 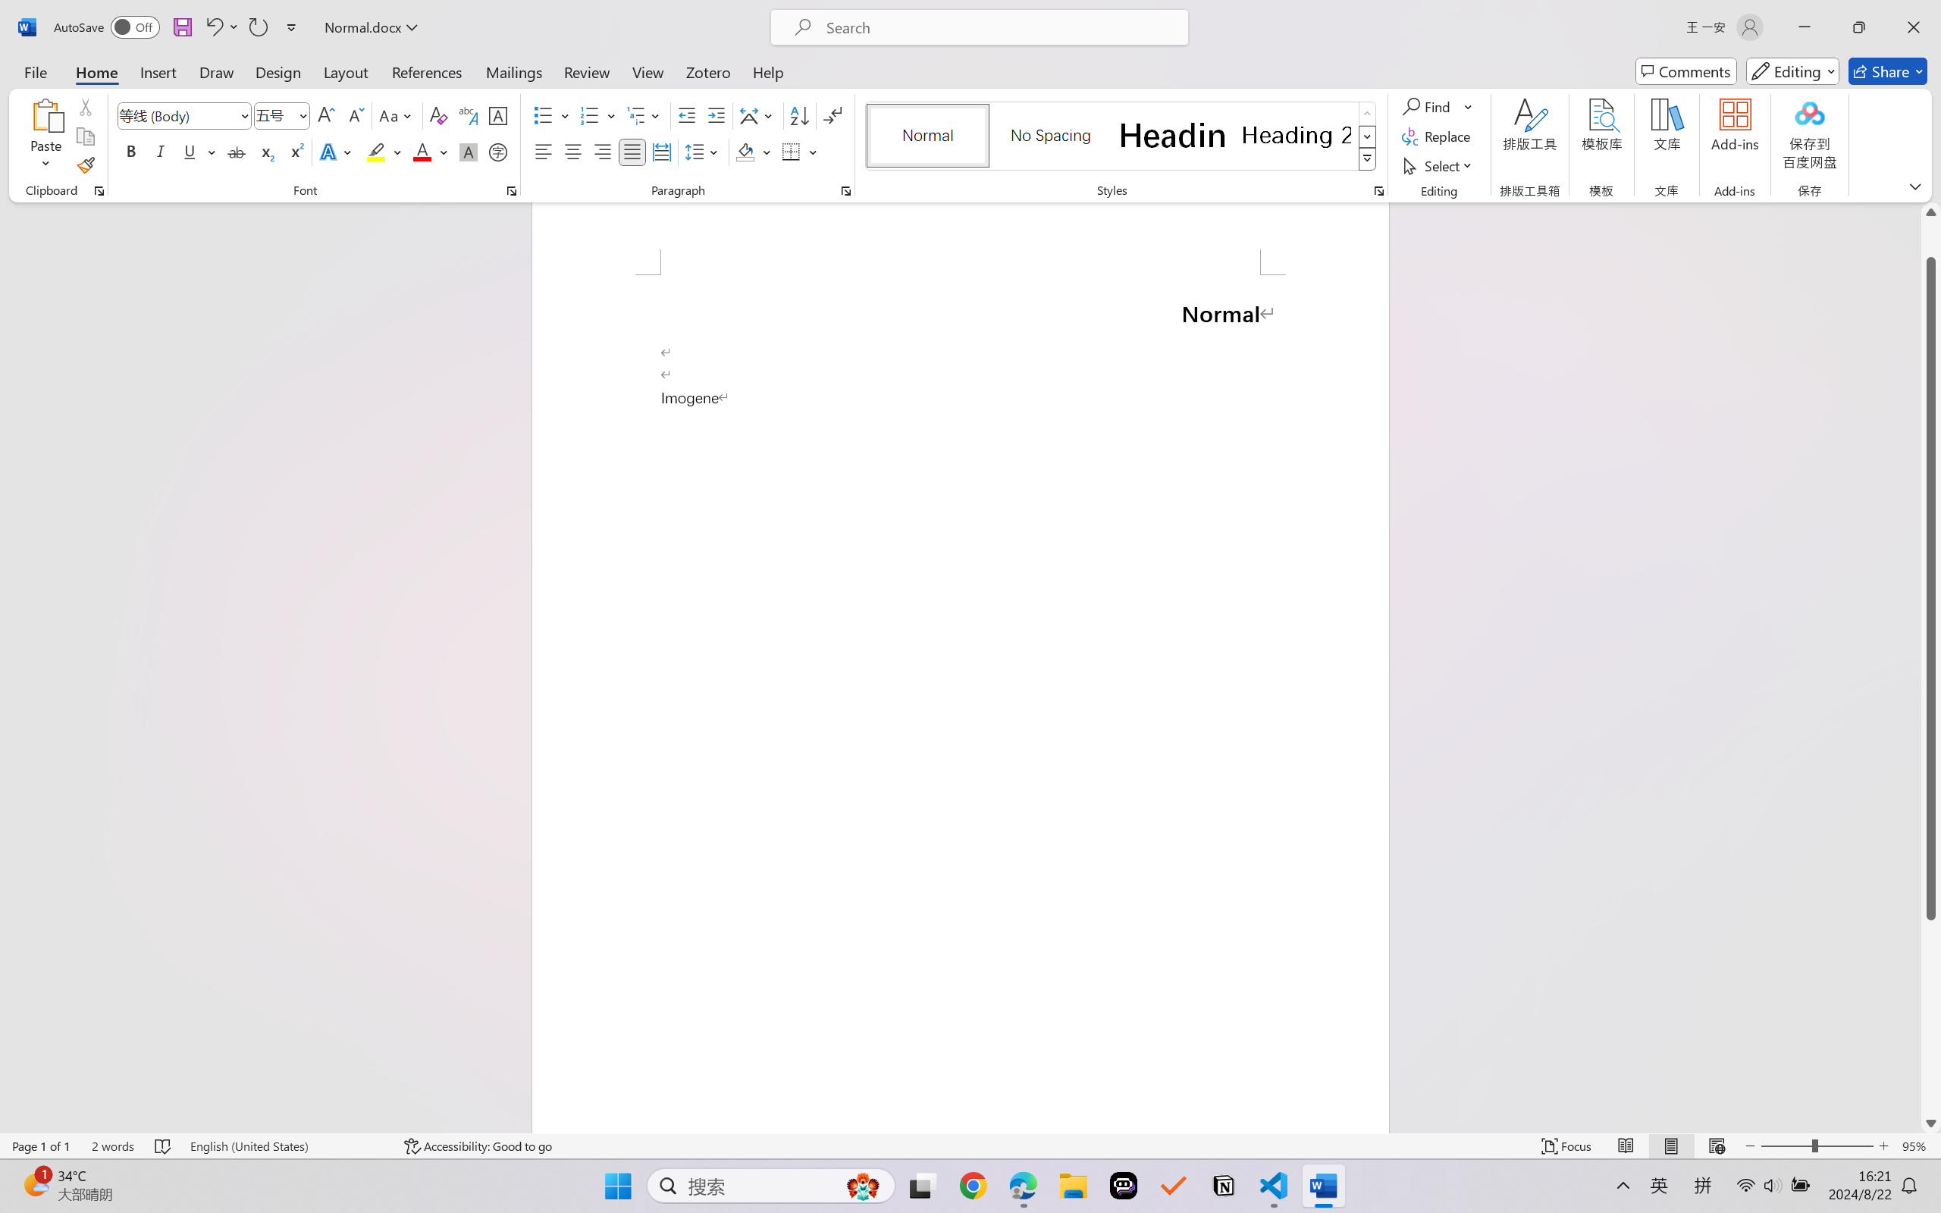 What do you see at coordinates (999, 27) in the screenshot?
I see `Microsoft search` at bounding box center [999, 27].